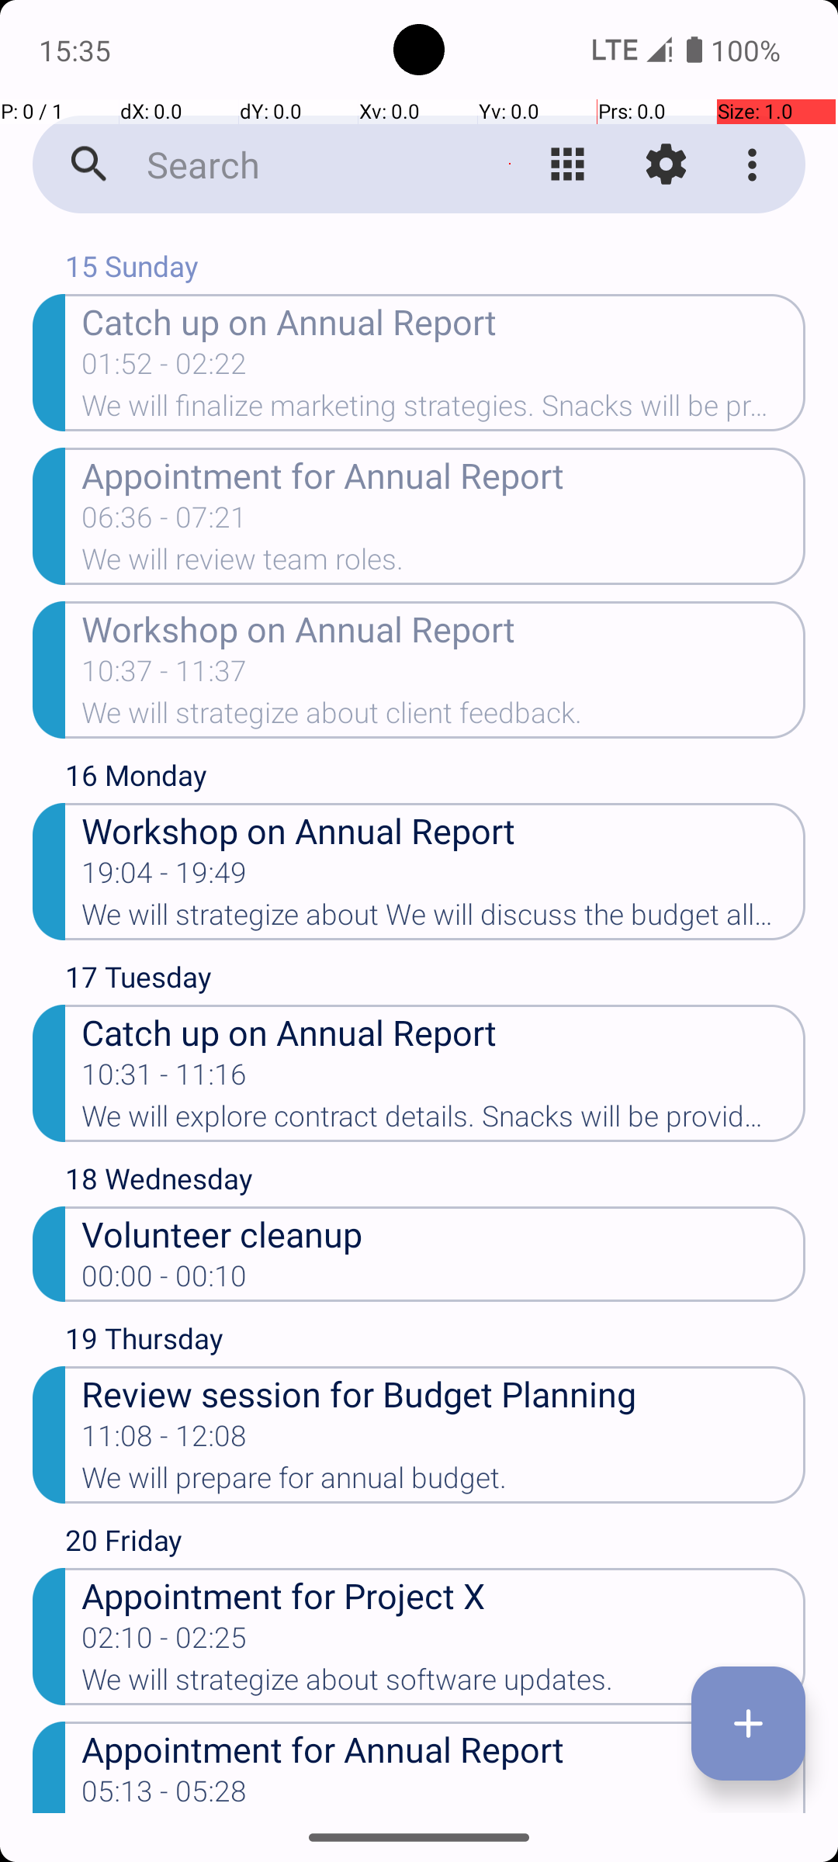 Image resolution: width=838 pixels, height=1862 pixels. What do you see at coordinates (444, 1234) in the screenshot?
I see `Volunteer cleanup` at bounding box center [444, 1234].